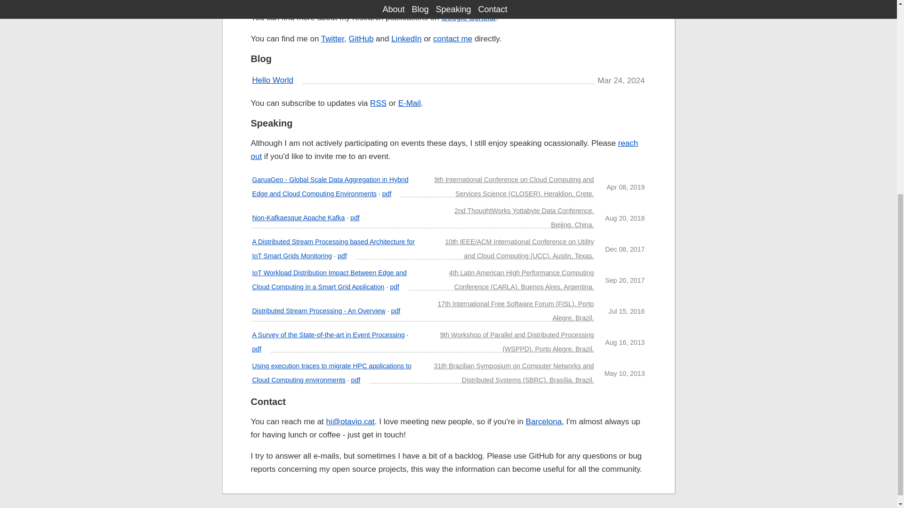 The width and height of the screenshot is (904, 508). What do you see at coordinates (261, 59) in the screenshot?
I see `Blog` at bounding box center [261, 59].